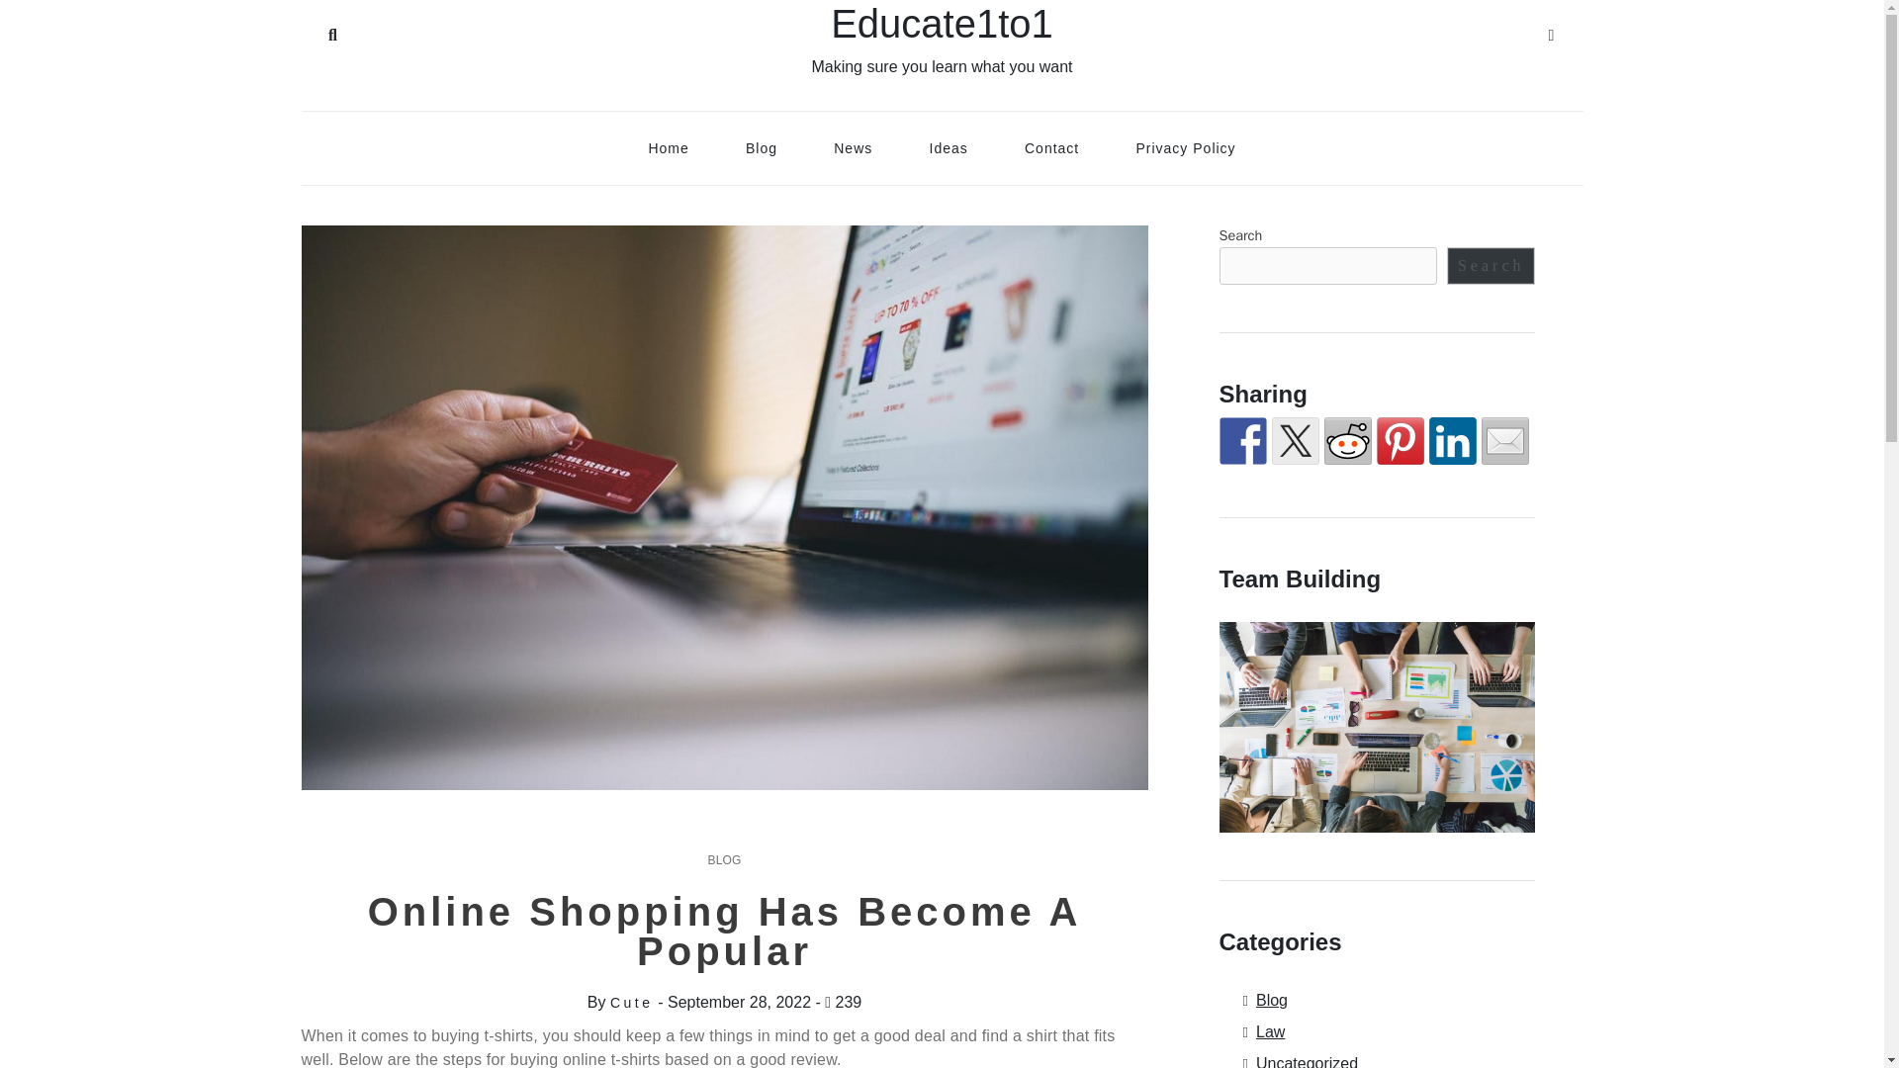  I want to click on Search, so click(1492, 265).